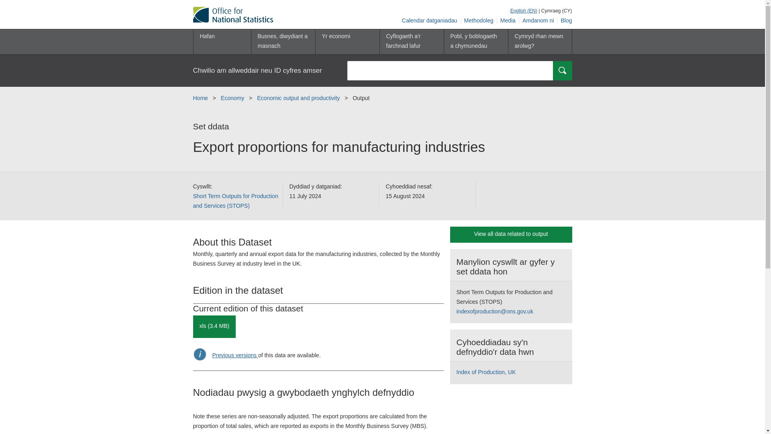 The width and height of the screenshot is (771, 434). I want to click on Methodoleg, so click(479, 20).